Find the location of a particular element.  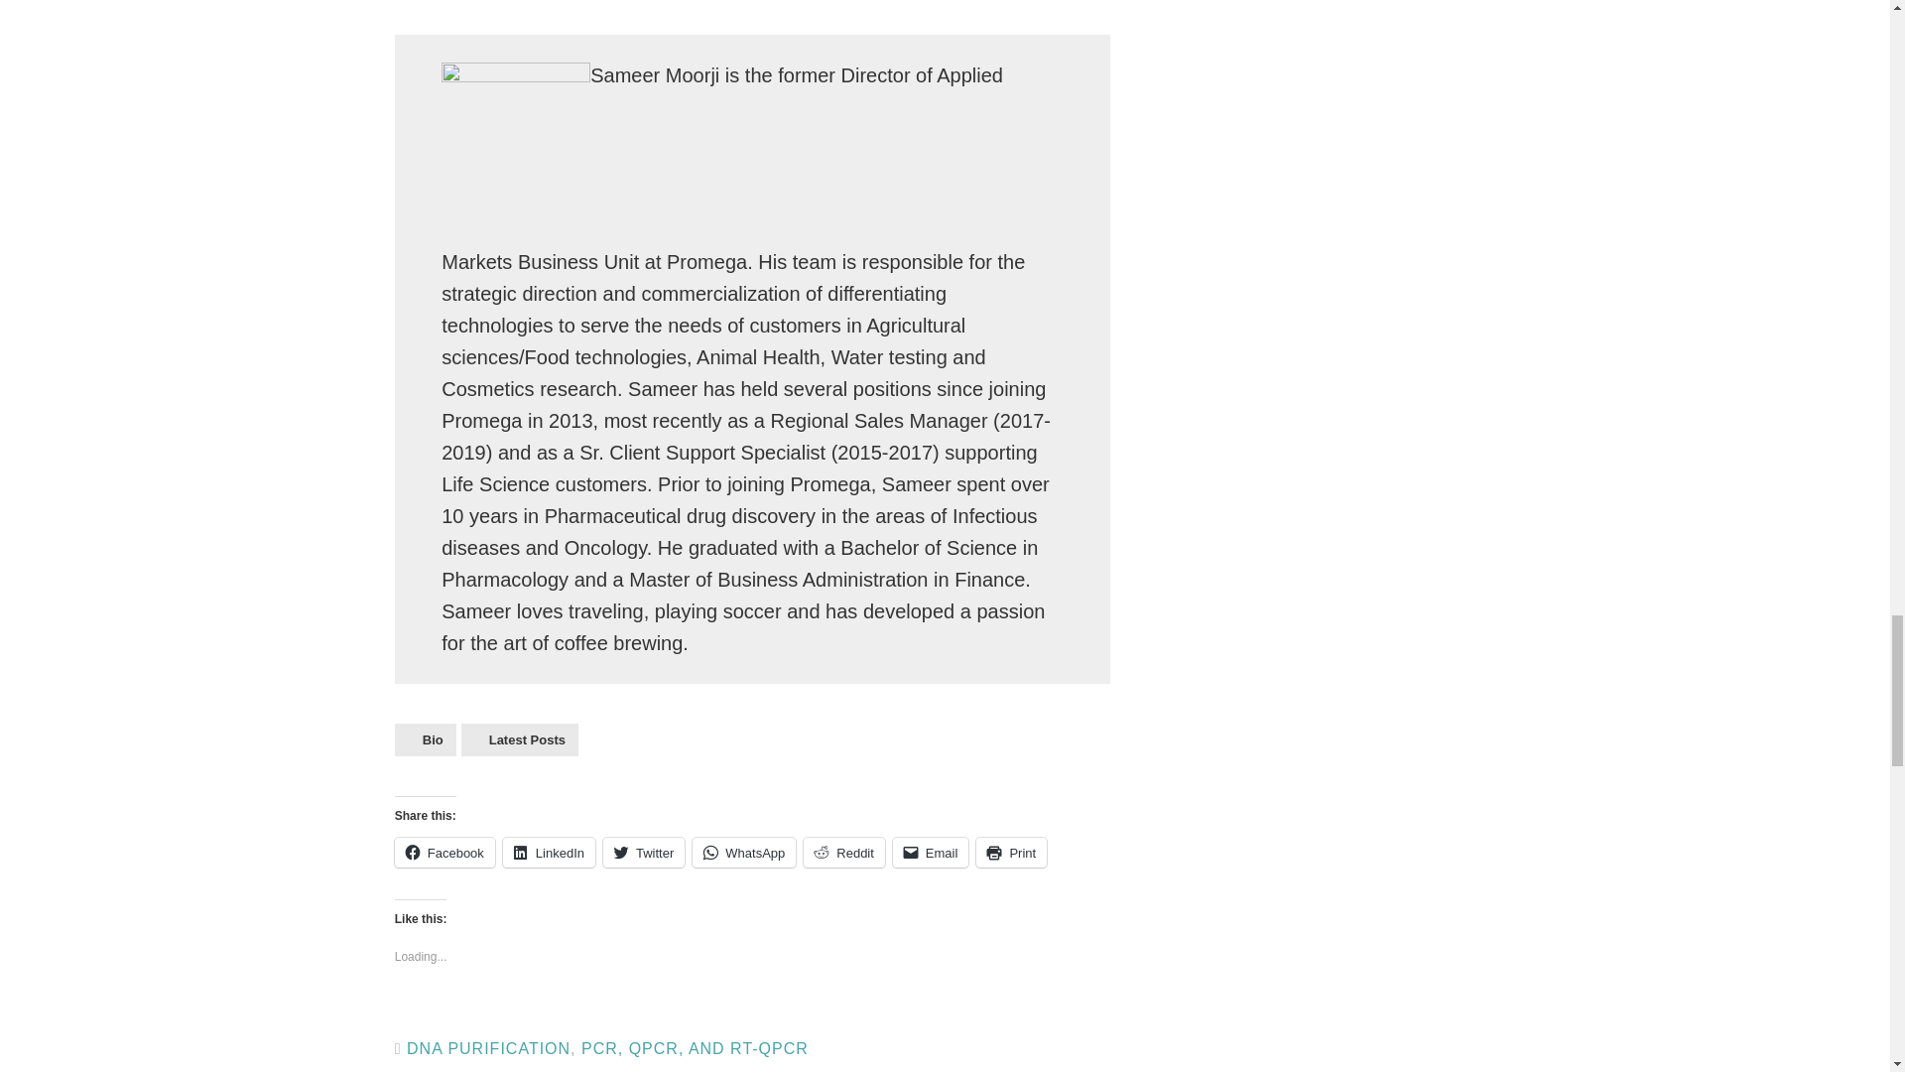

Click to email a link to a friend is located at coordinates (931, 852).